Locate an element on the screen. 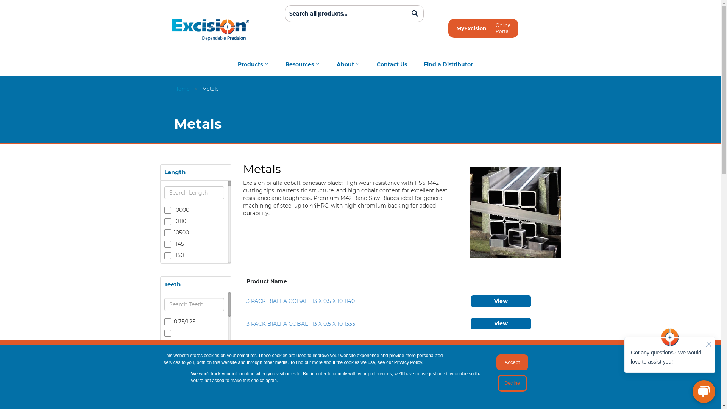 This screenshot has width=727, height=409. 12170 is located at coordinates (194, 289).